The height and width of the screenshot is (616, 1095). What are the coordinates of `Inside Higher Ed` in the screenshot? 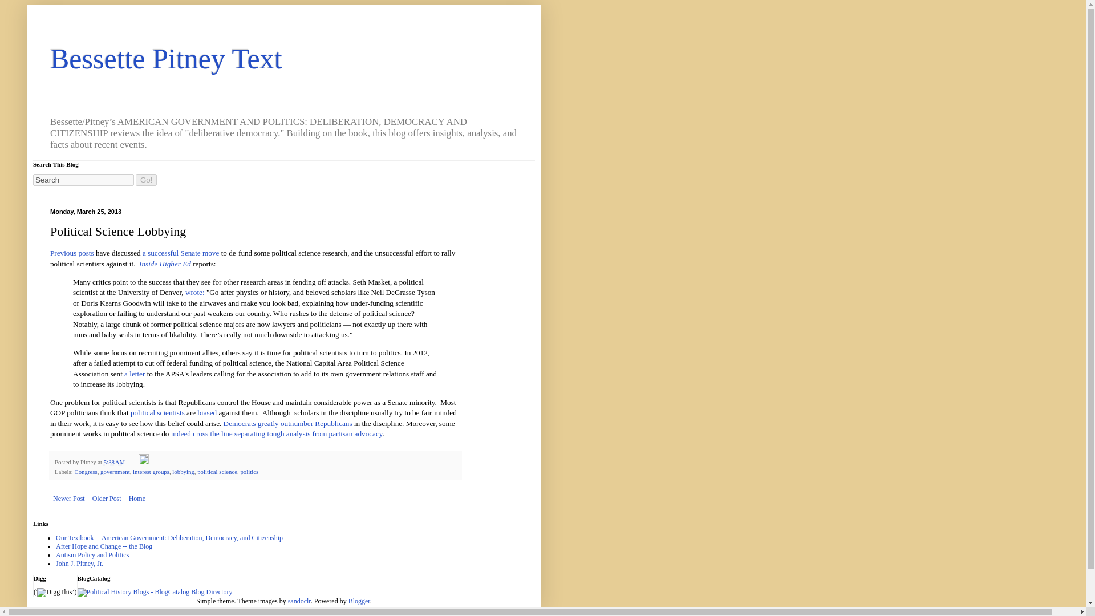 It's located at (164, 264).